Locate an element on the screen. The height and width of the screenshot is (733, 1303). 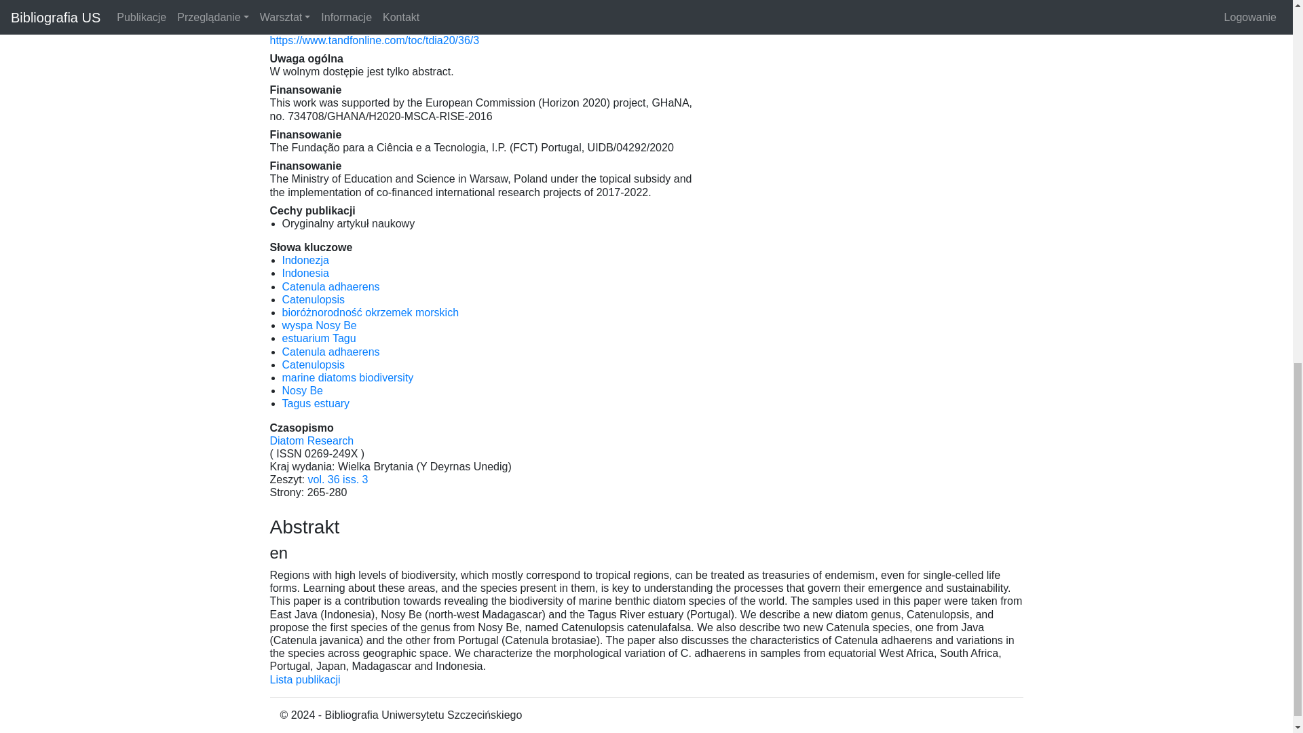
Catenula adhaerens is located at coordinates (331, 286).